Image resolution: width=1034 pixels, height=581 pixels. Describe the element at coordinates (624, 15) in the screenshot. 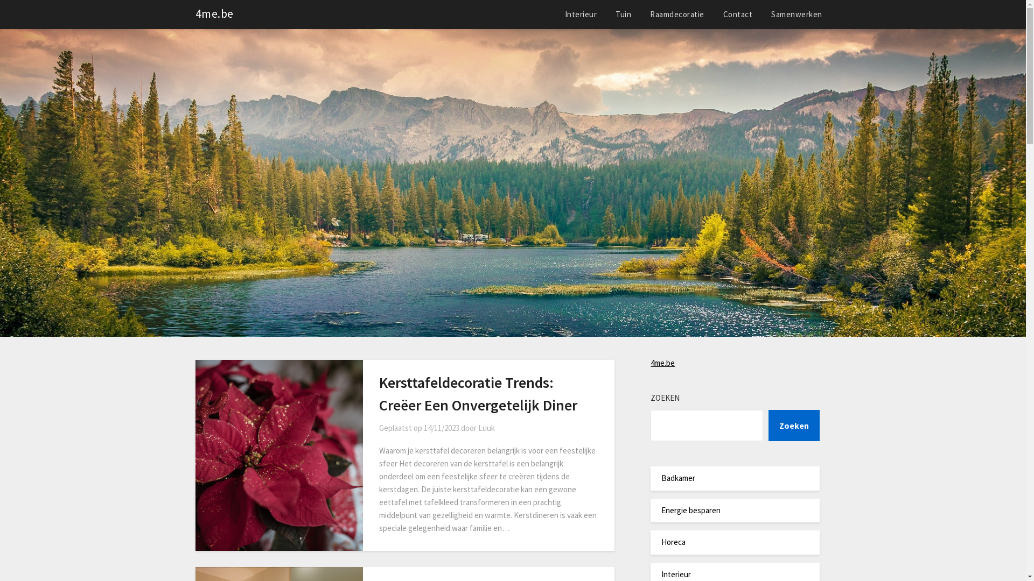

I see `Tuin` at that location.